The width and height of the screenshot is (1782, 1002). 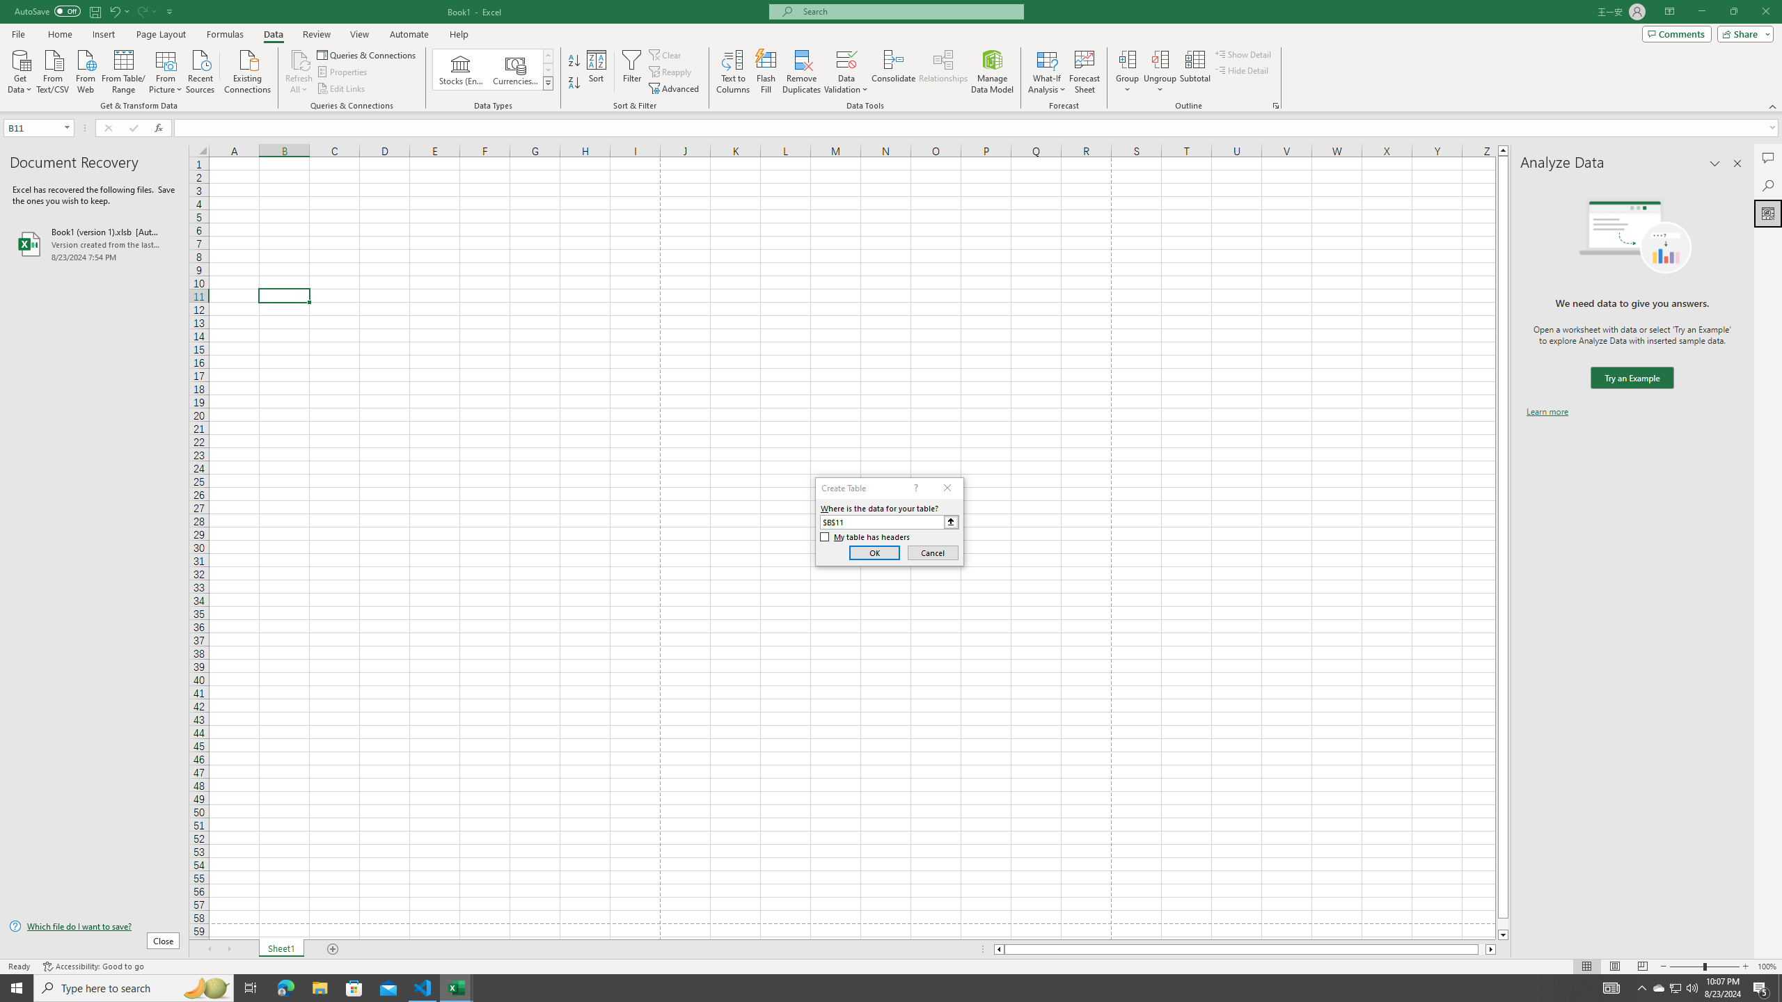 What do you see at coordinates (20, 70) in the screenshot?
I see `Get Data` at bounding box center [20, 70].